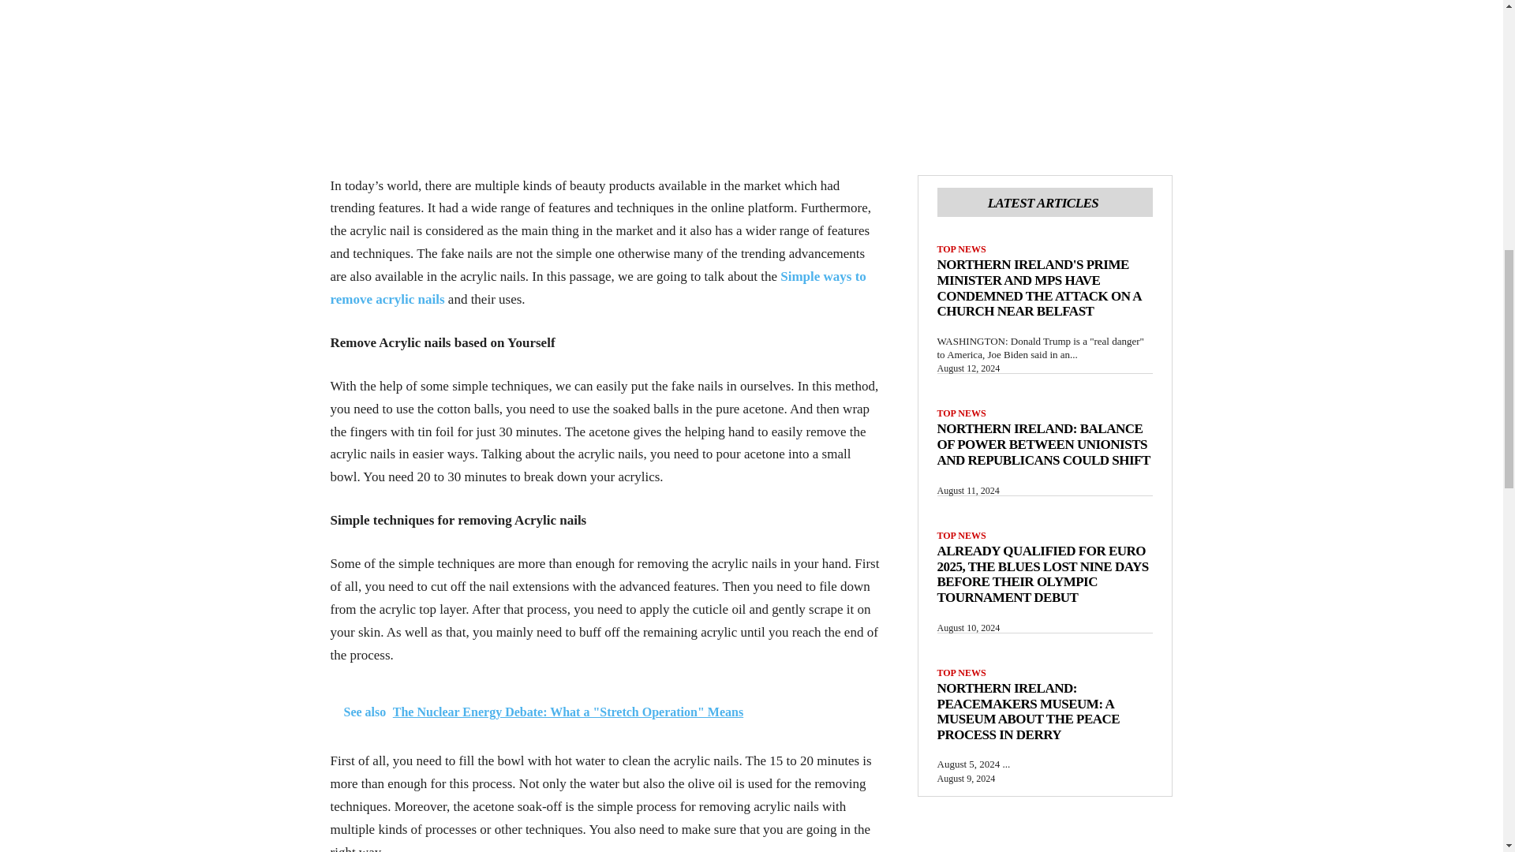 The height and width of the screenshot is (852, 1515). I want to click on Simple ways to remove acrylic nails, so click(597, 287).